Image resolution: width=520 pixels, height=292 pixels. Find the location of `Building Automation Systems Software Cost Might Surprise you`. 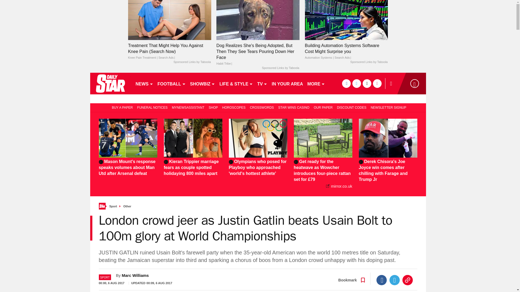

Building Automation Systems Software Cost Might Surprise you is located at coordinates (346, 51).